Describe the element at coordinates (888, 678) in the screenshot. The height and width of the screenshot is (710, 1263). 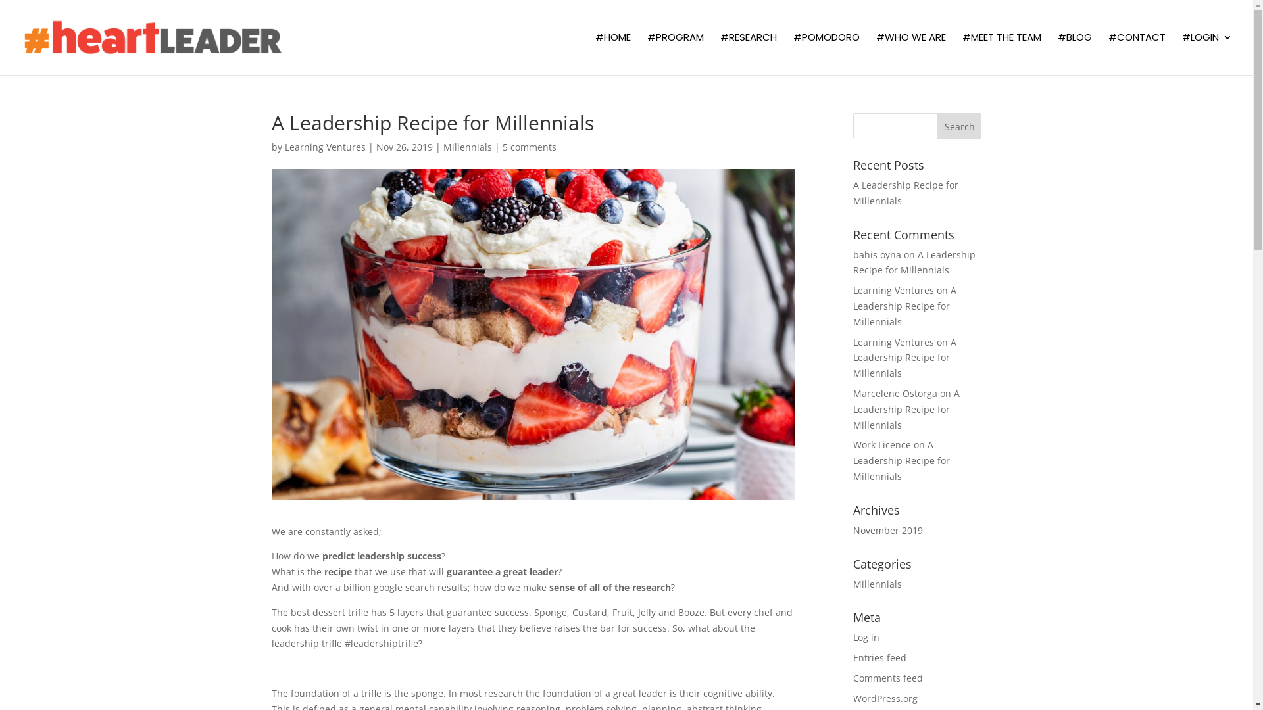
I see `Comments feed` at that location.